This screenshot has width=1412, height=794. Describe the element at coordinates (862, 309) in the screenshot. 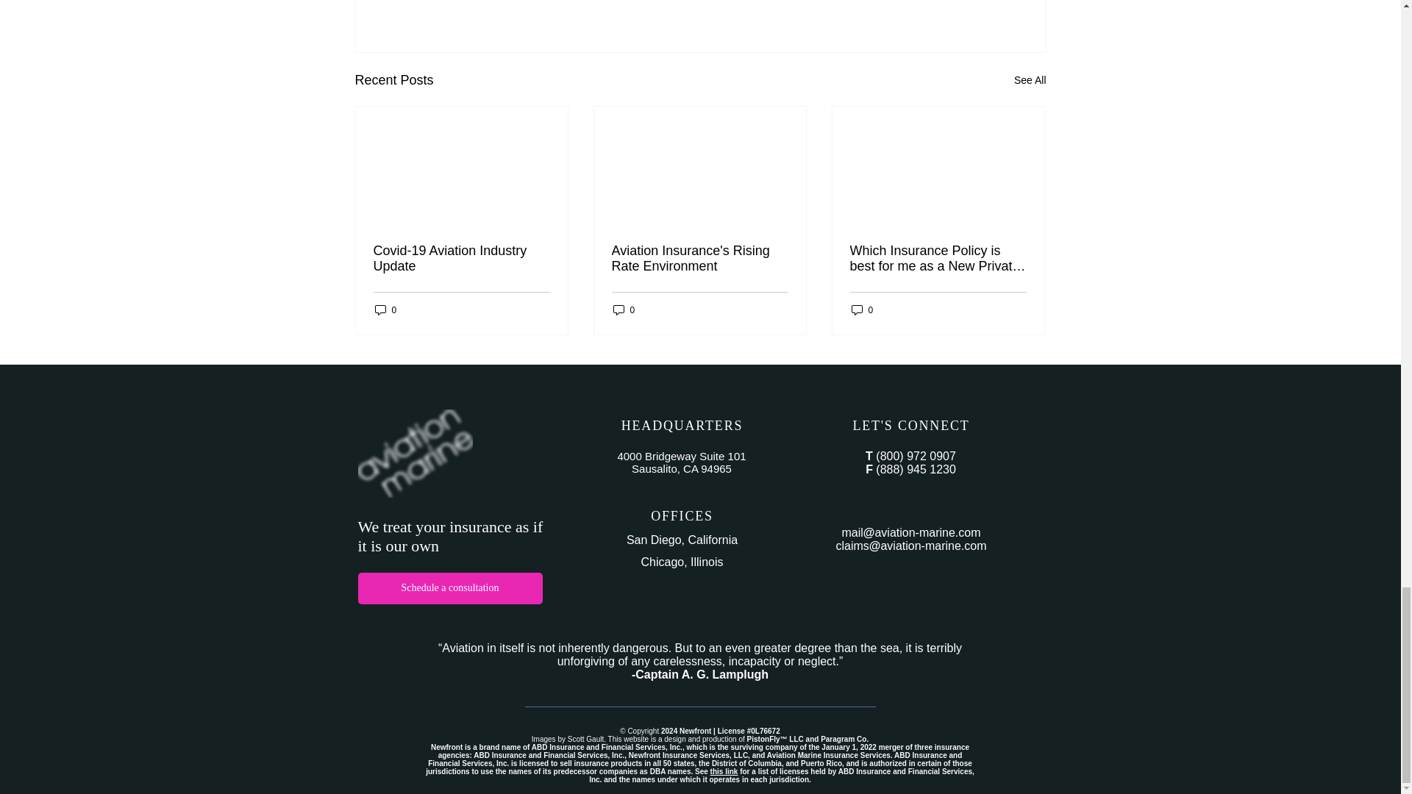

I see `0` at that location.